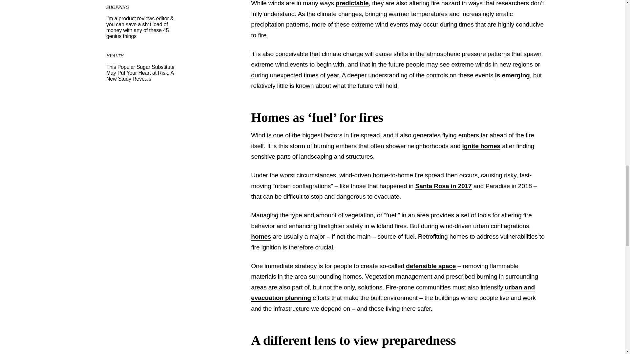  Describe the element at coordinates (481, 146) in the screenshot. I see `ignite homes` at that location.